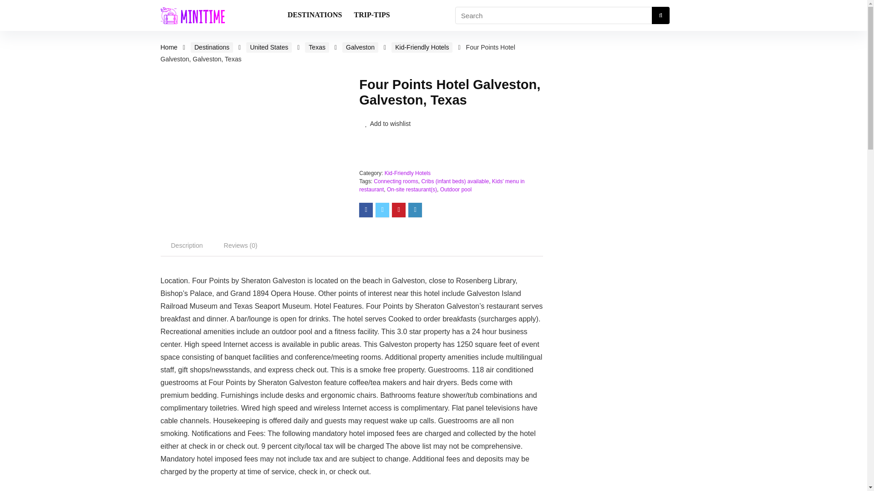 Image resolution: width=874 pixels, height=491 pixels. I want to click on Kid-Friendly Hotels, so click(407, 173).